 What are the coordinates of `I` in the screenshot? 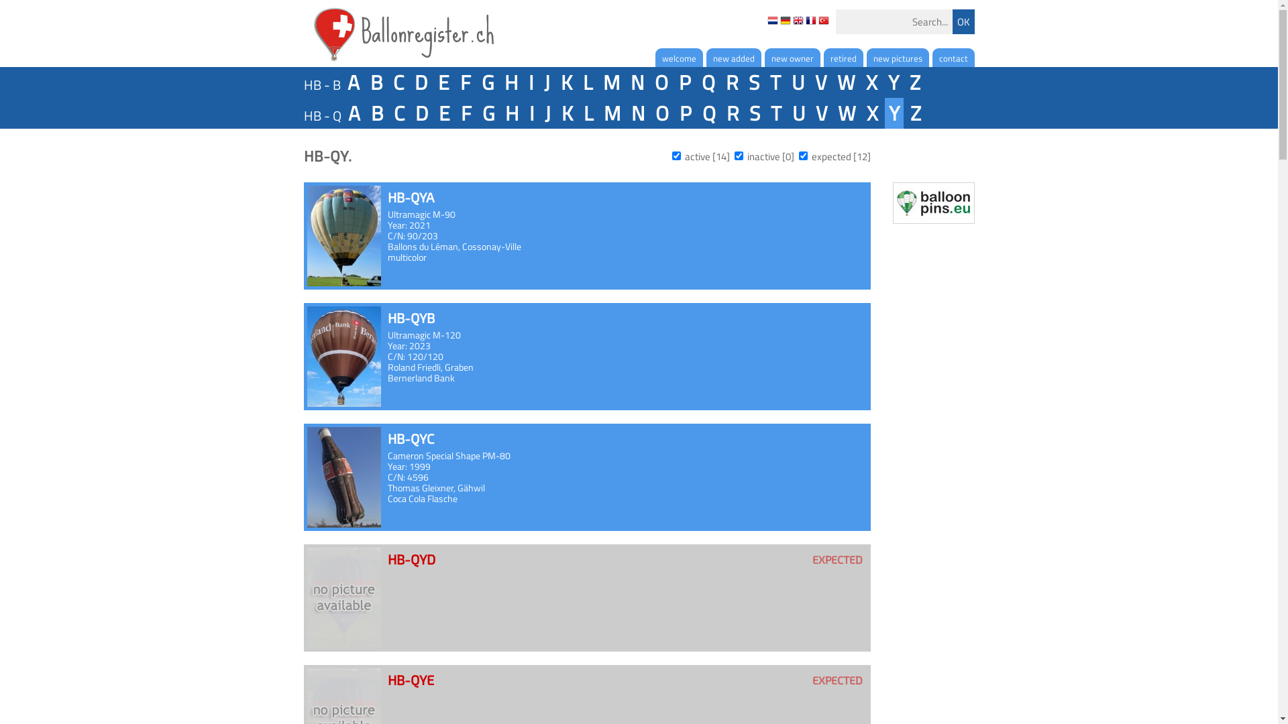 It's located at (531, 113).